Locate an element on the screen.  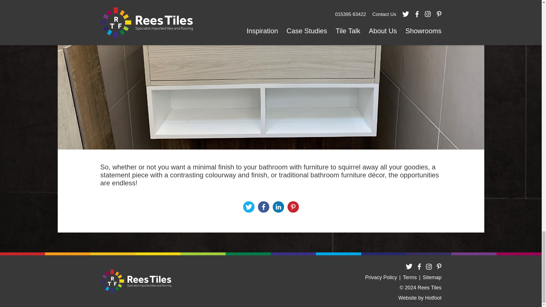
Terms is located at coordinates (410, 277).